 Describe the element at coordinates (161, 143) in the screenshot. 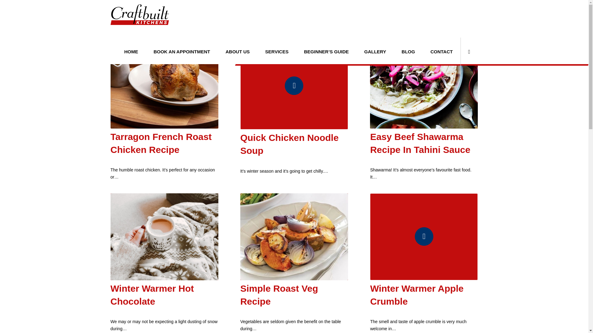

I see `Tarragon French Roast Chicken Recipe` at that location.